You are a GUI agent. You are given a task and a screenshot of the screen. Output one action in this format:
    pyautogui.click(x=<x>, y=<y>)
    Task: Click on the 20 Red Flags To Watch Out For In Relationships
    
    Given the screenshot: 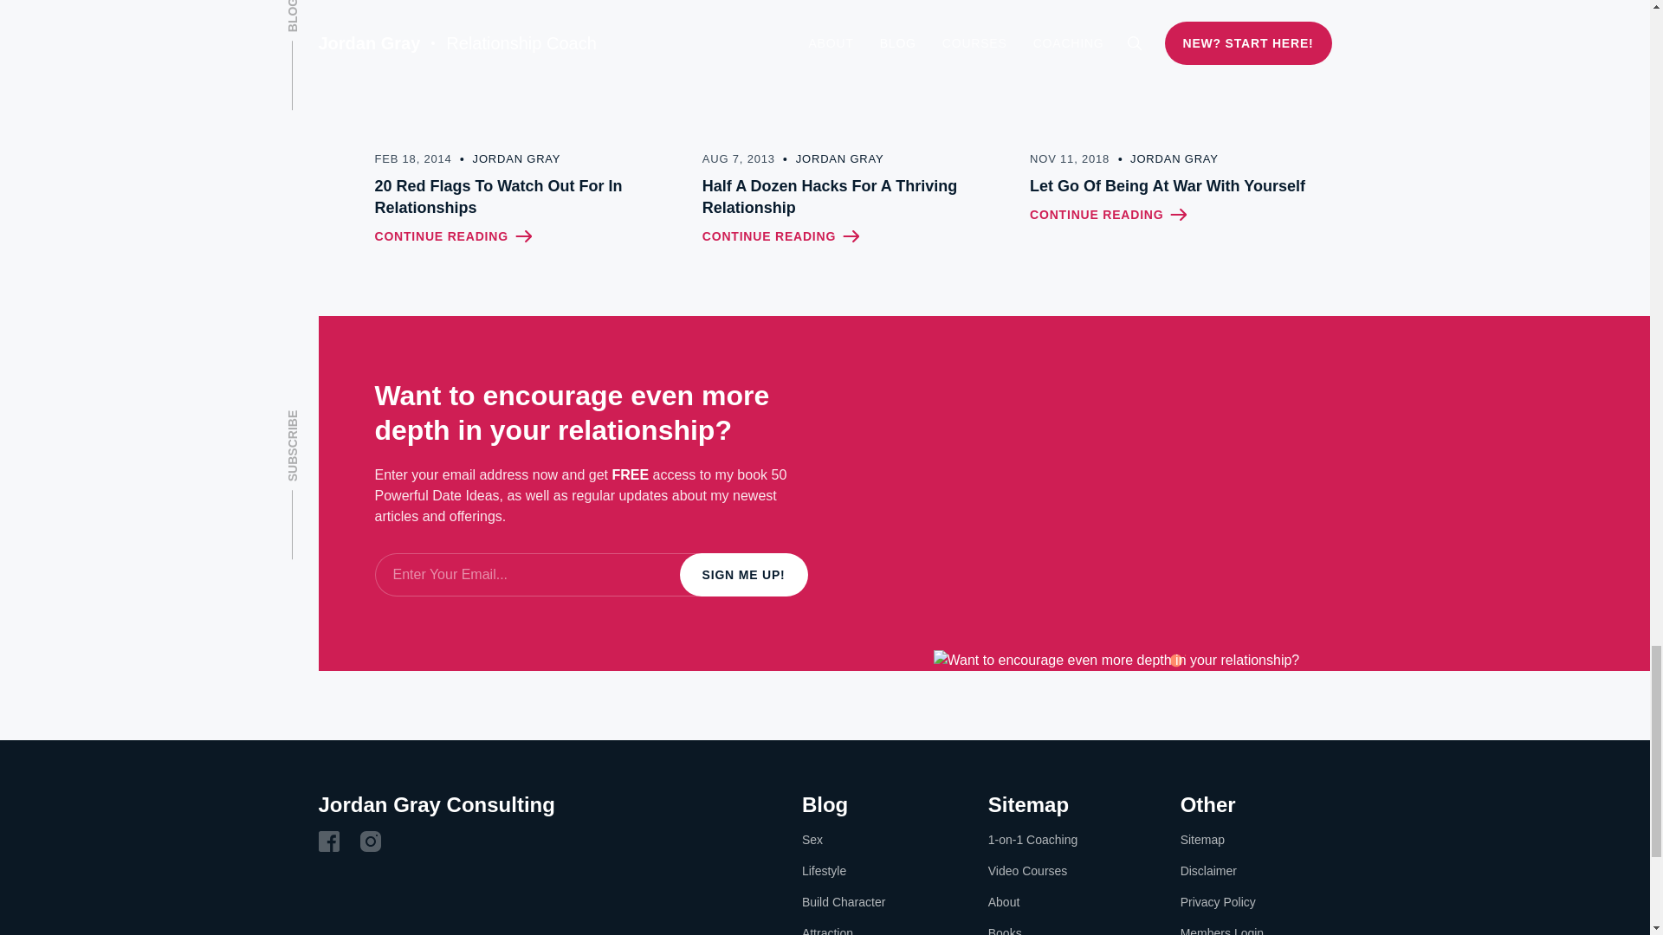 What is the action you would take?
    pyautogui.click(x=525, y=197)
    